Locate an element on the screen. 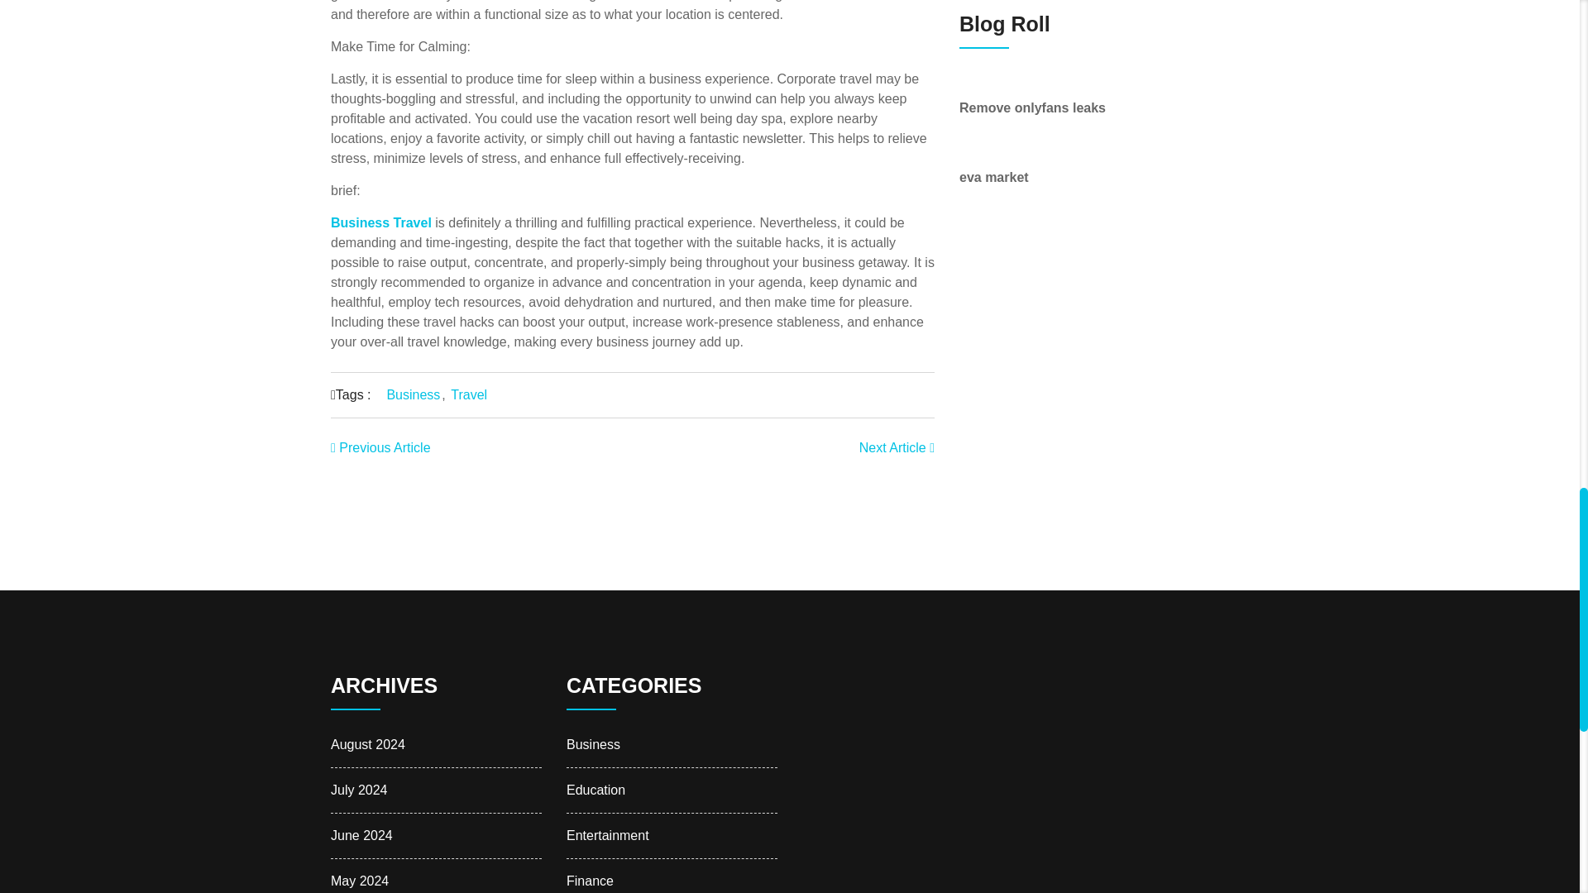  Travel is located at coordinates (469, 394).